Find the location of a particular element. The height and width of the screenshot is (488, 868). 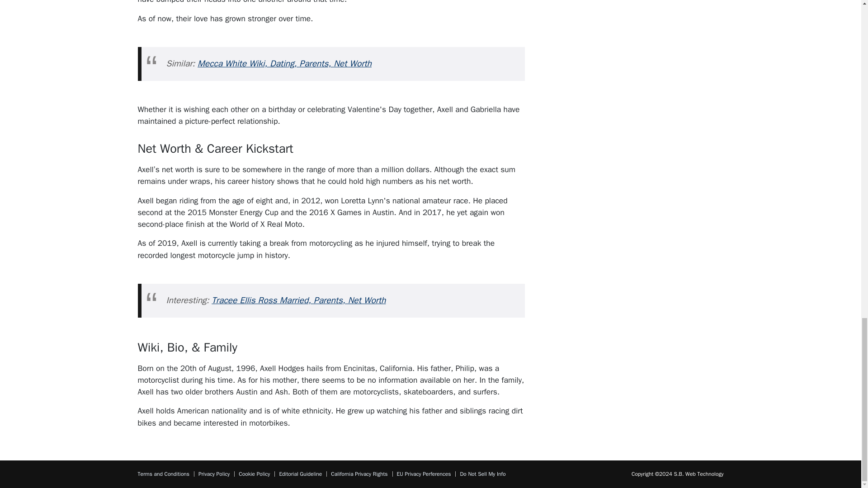

Mecca White Wiki, Dating, Parents, Net Worth is located at coordinates (284, 63).